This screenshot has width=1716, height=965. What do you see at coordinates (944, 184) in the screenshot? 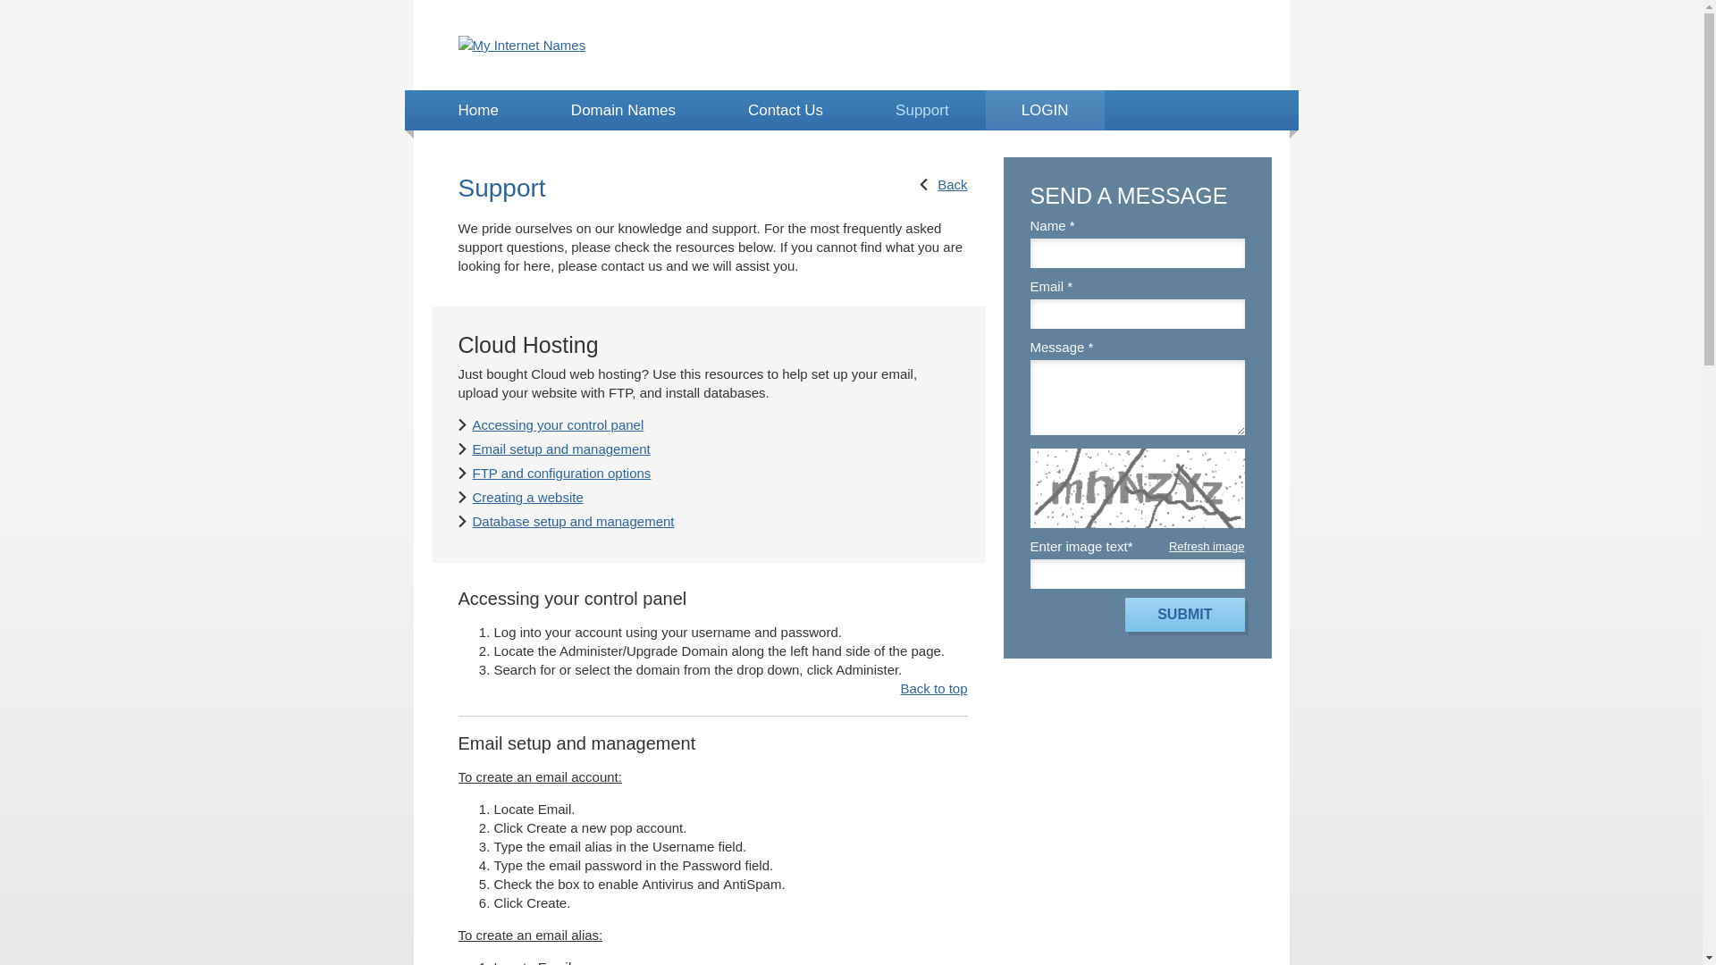
I see `Back` at bounding box center [944, 184].